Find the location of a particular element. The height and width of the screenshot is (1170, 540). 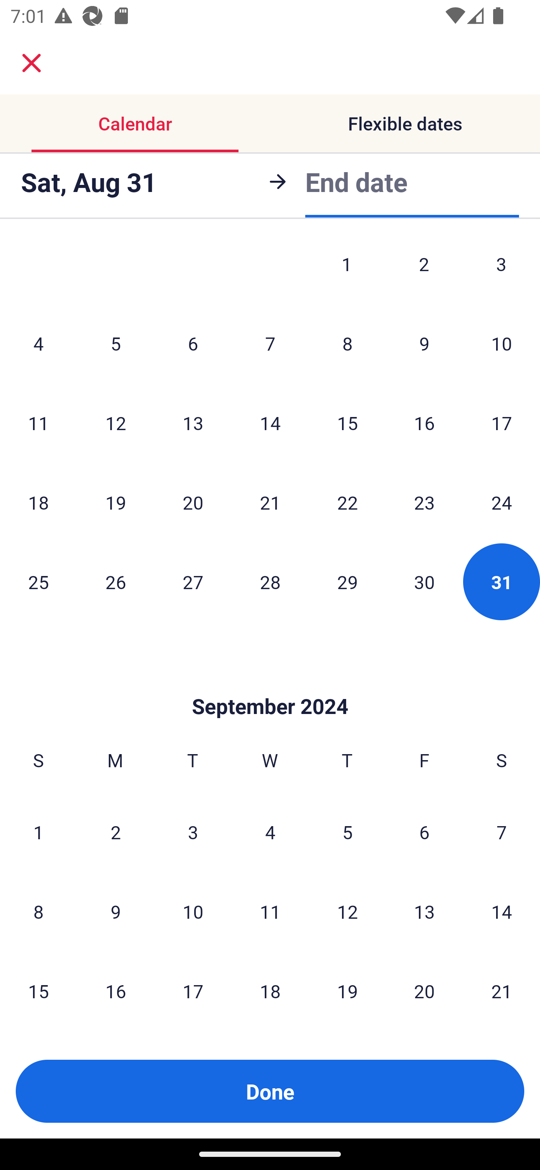

17 Saturday, August 17, 2024 is located at coordinates (502, 423).